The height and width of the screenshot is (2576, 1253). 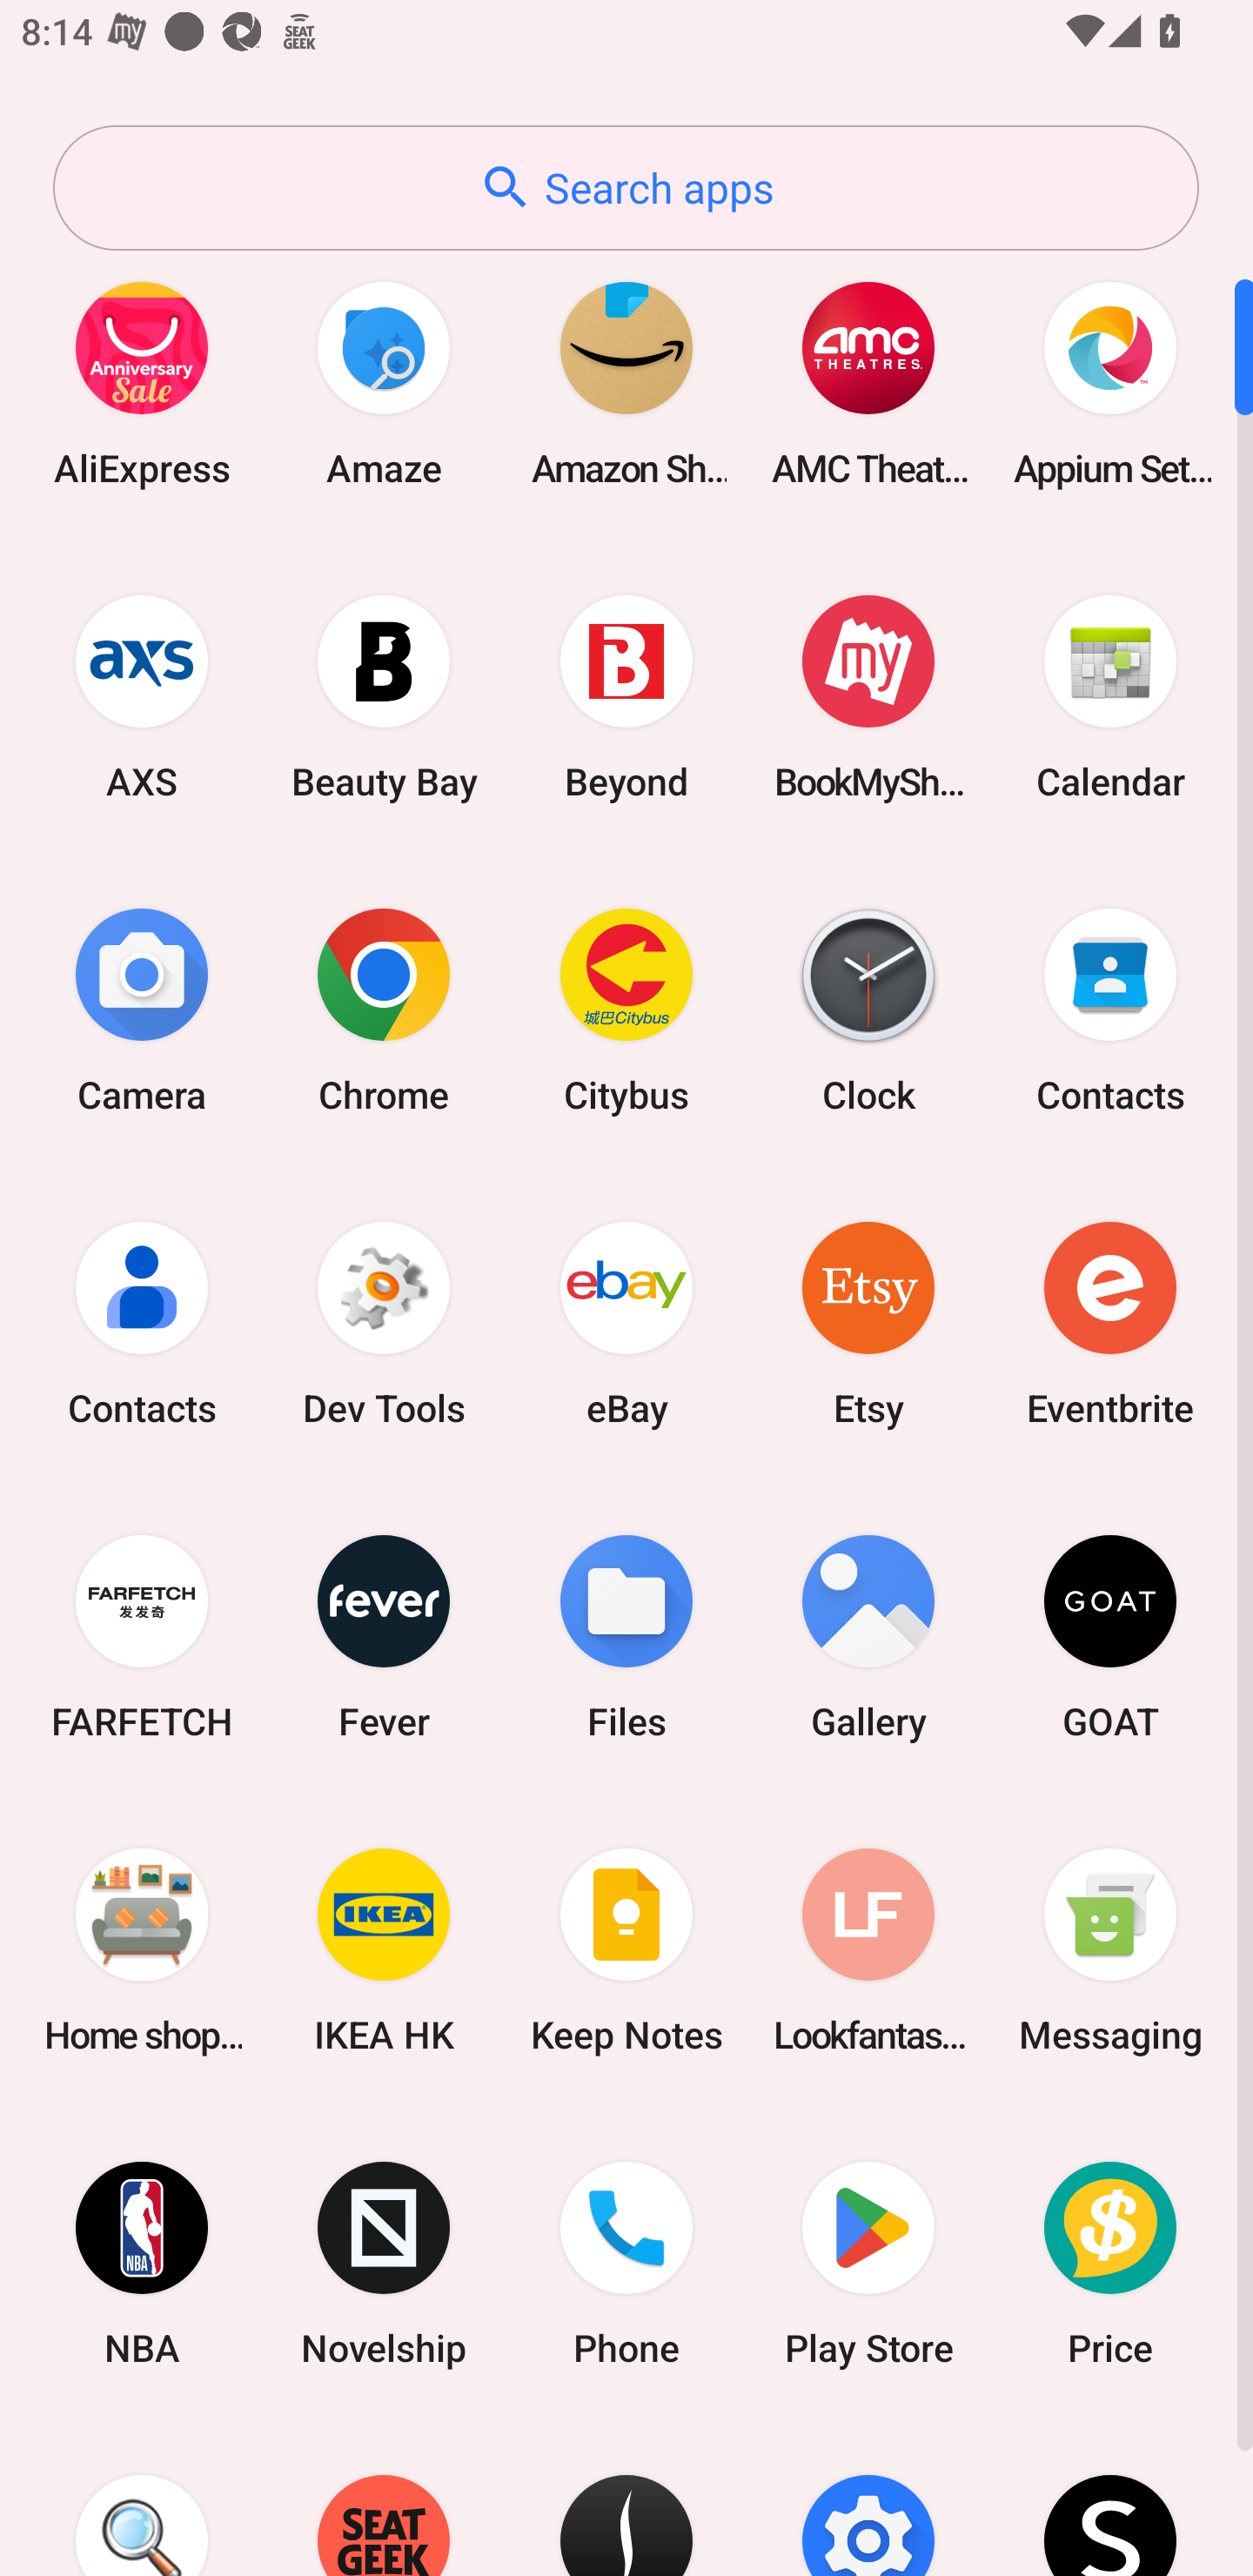 I want to click on Novelship, so click(x=384, y=2264).